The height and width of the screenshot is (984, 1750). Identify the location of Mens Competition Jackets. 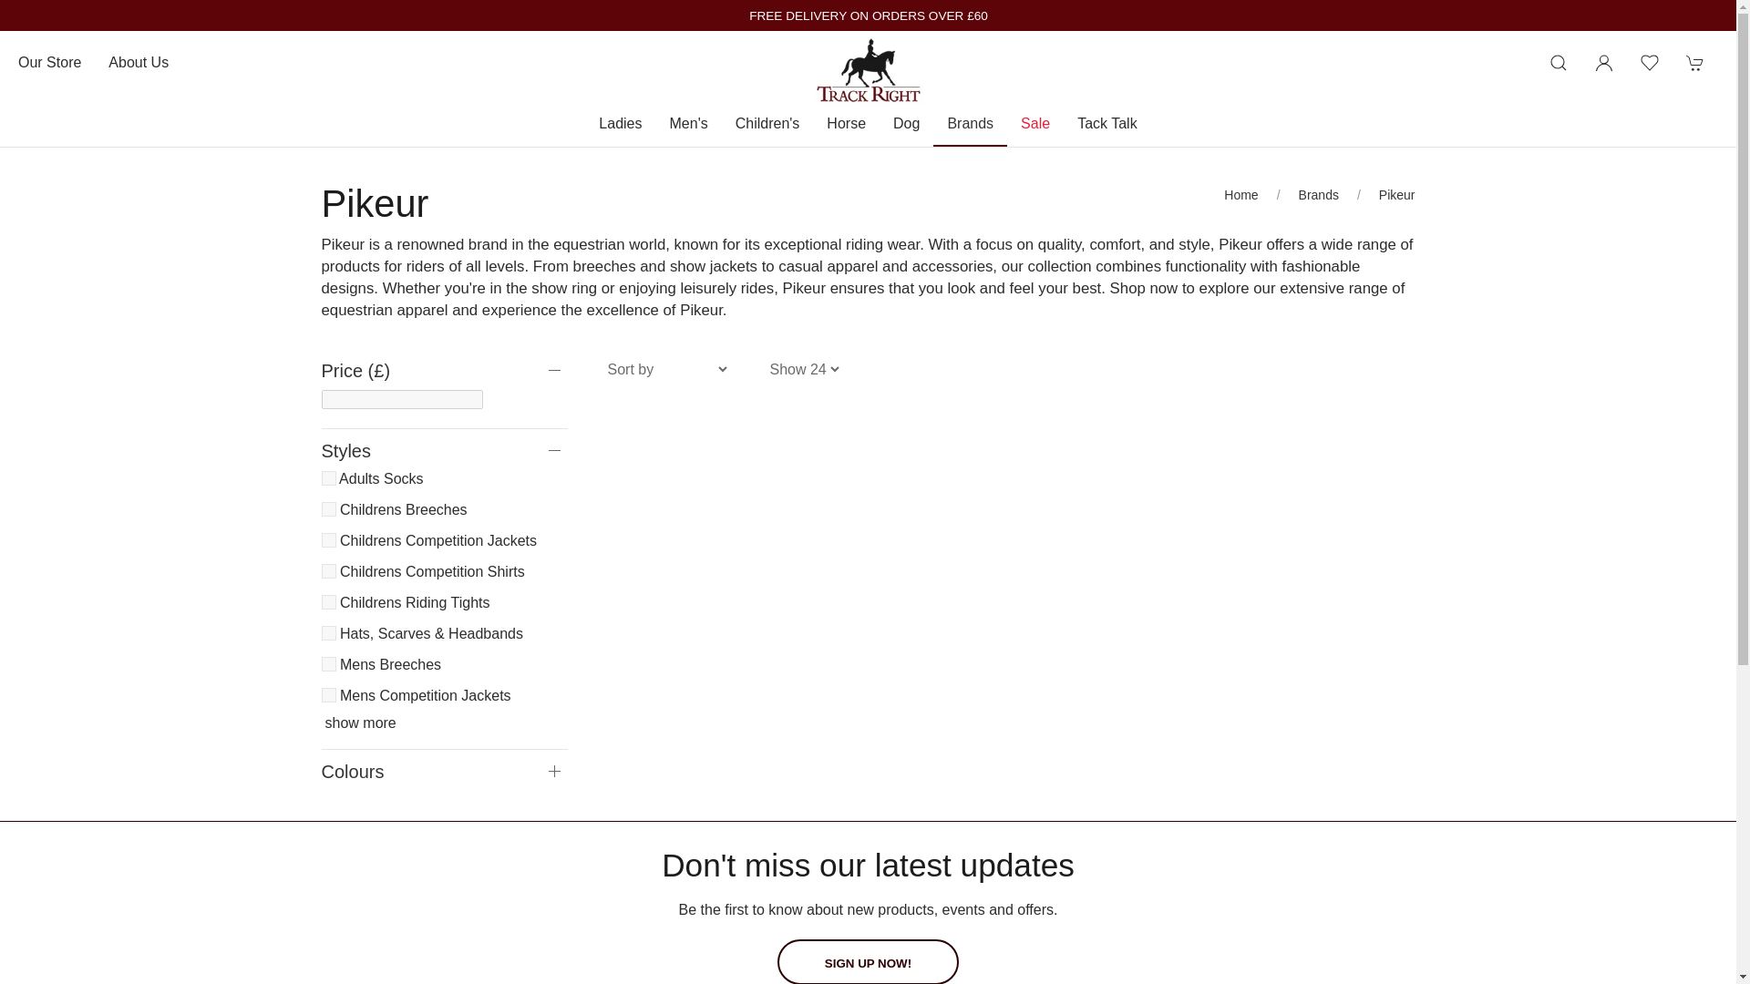
(328, 694).